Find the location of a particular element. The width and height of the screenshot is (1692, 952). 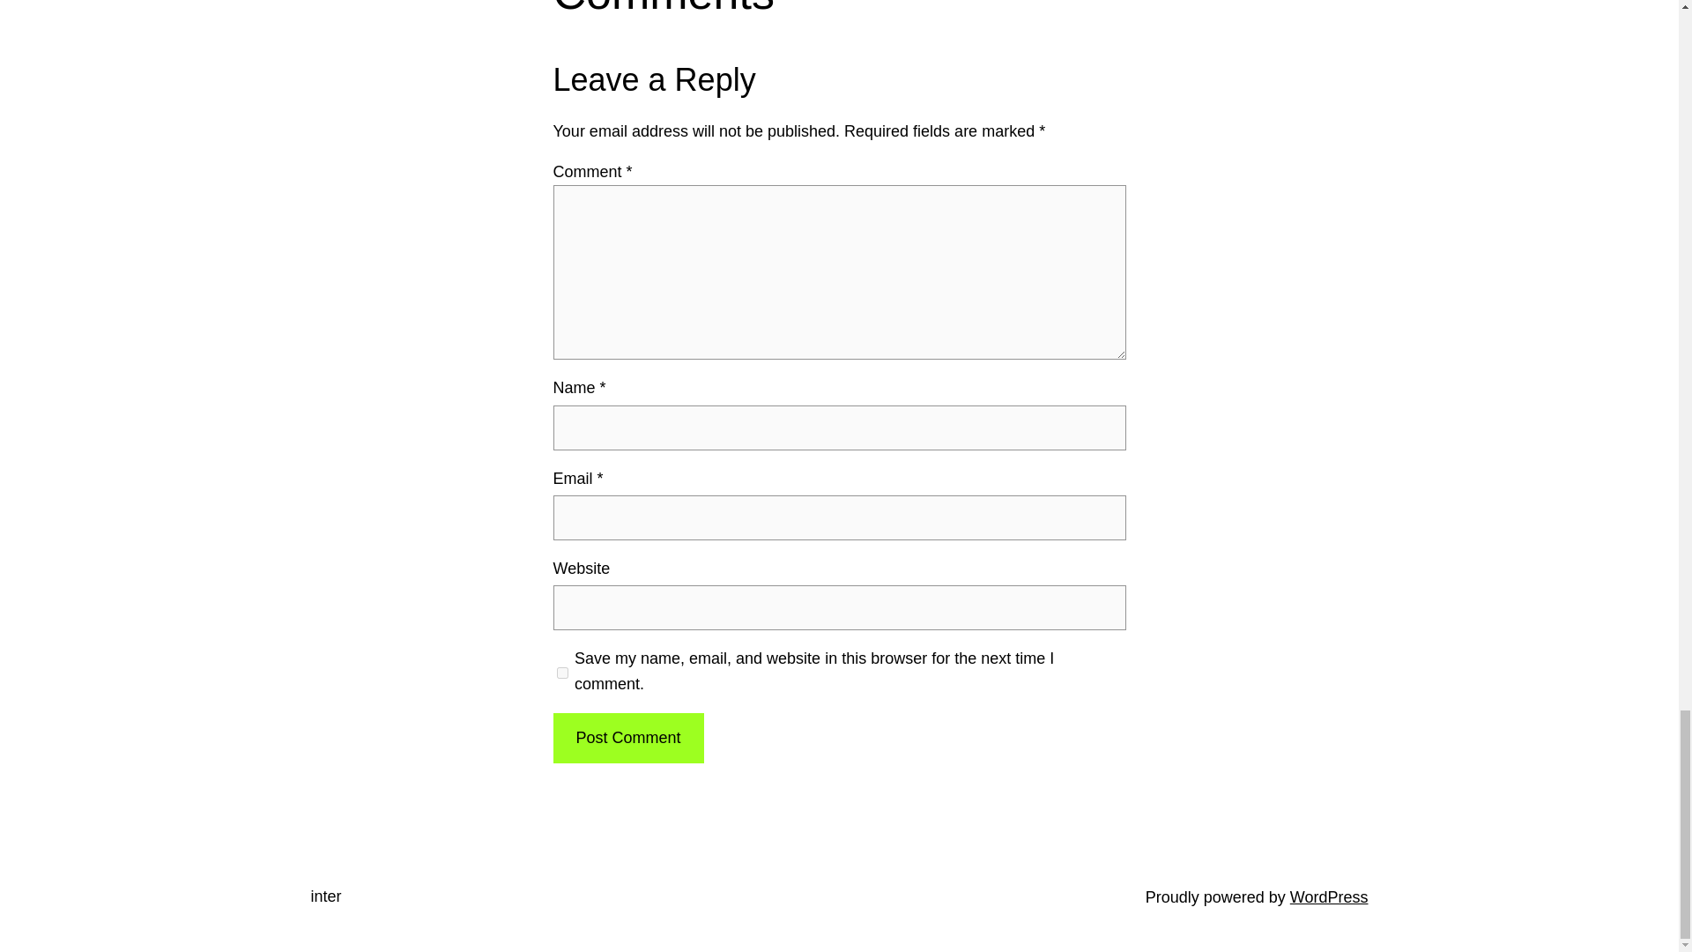

yes is located at coordinates (562, 672).